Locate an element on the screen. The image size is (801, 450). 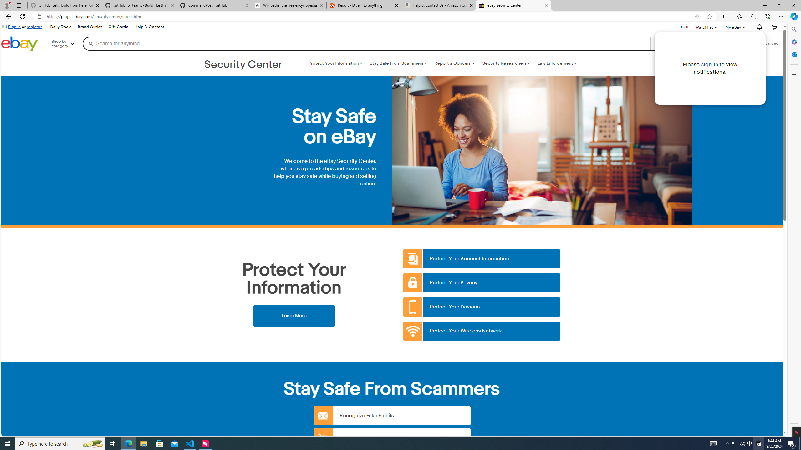
eBay Home is located at coordinates (19, 44).